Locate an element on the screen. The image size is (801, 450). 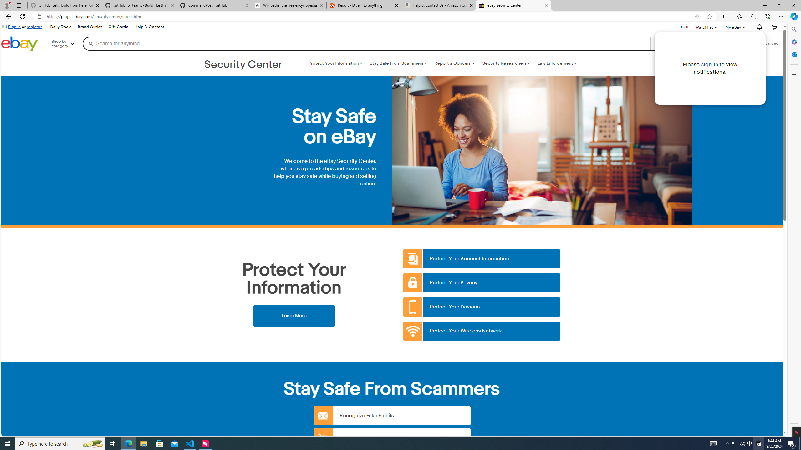
eBay Home is located at coordinates (19, 44).